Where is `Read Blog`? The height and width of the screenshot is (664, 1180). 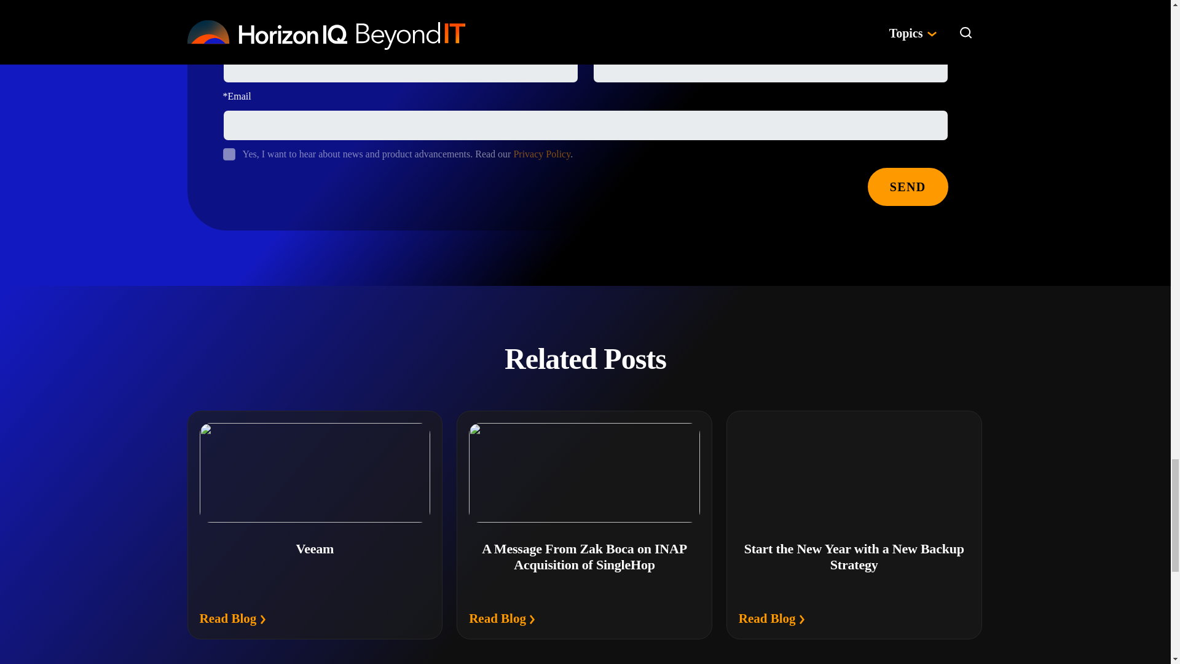 Read Blog is located at coordinates (771, 619).